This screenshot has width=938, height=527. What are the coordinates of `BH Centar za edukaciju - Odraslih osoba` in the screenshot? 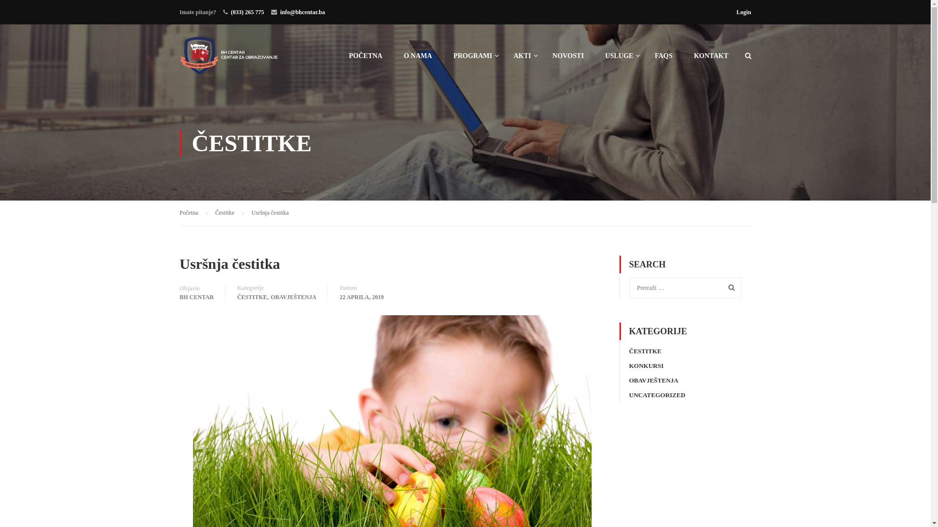 It's located at (229, 61).